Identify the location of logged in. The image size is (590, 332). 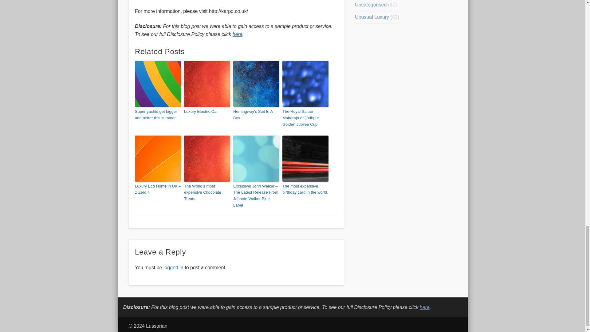
(173, 267).